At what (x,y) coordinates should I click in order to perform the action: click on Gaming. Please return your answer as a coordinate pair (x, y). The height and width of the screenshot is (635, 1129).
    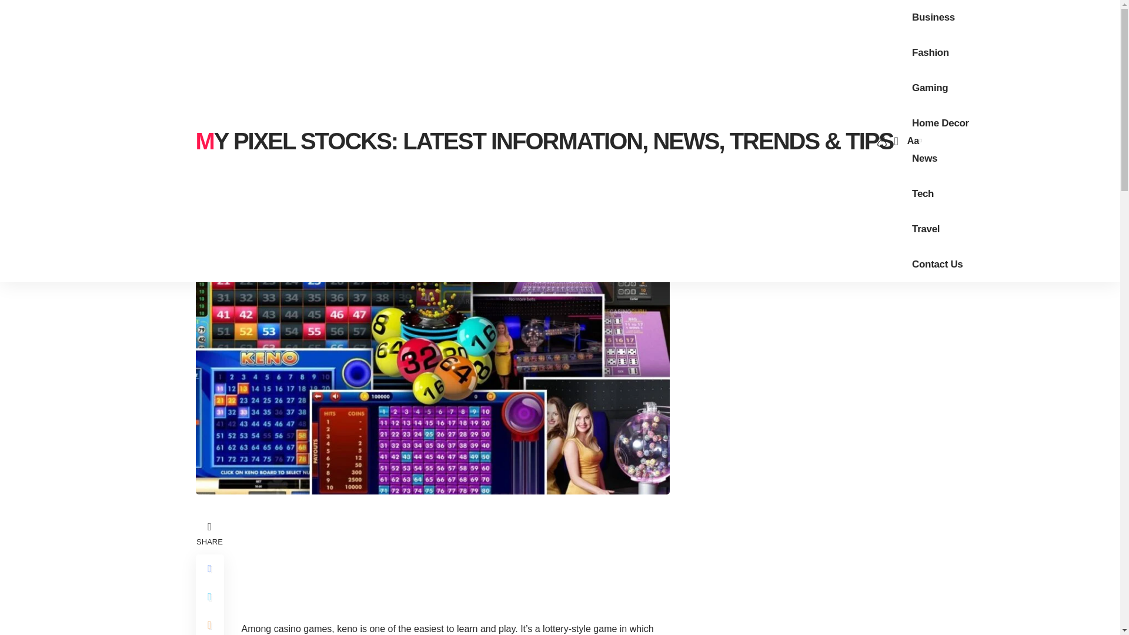
    Looking at the image, I should click on (930, 88).